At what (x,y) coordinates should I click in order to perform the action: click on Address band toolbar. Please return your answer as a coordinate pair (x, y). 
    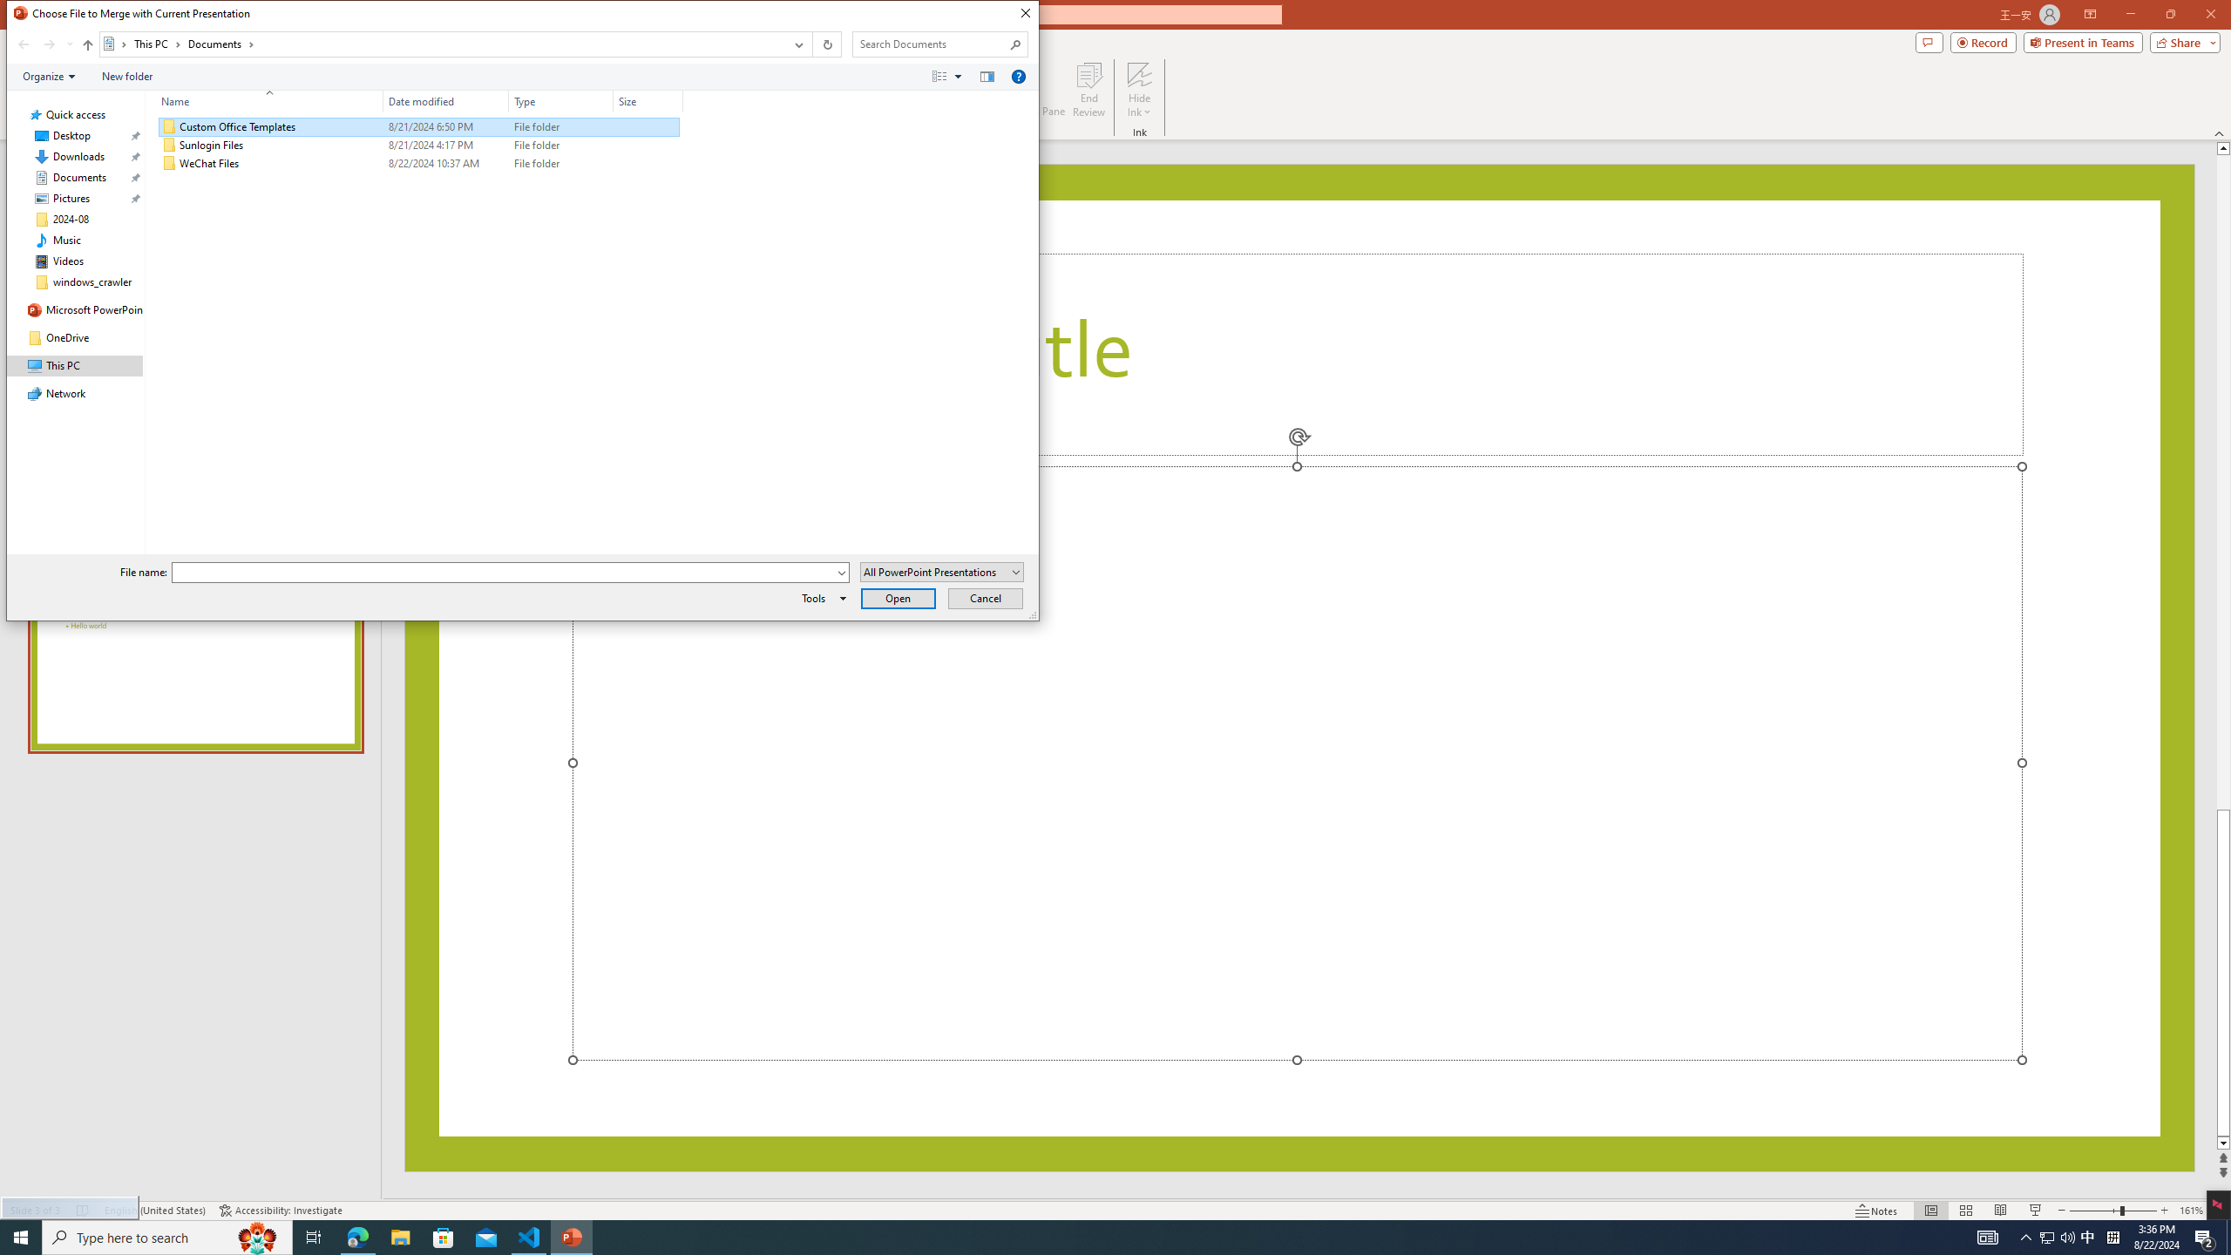
    Looking at the image, I should click on (812, 44).